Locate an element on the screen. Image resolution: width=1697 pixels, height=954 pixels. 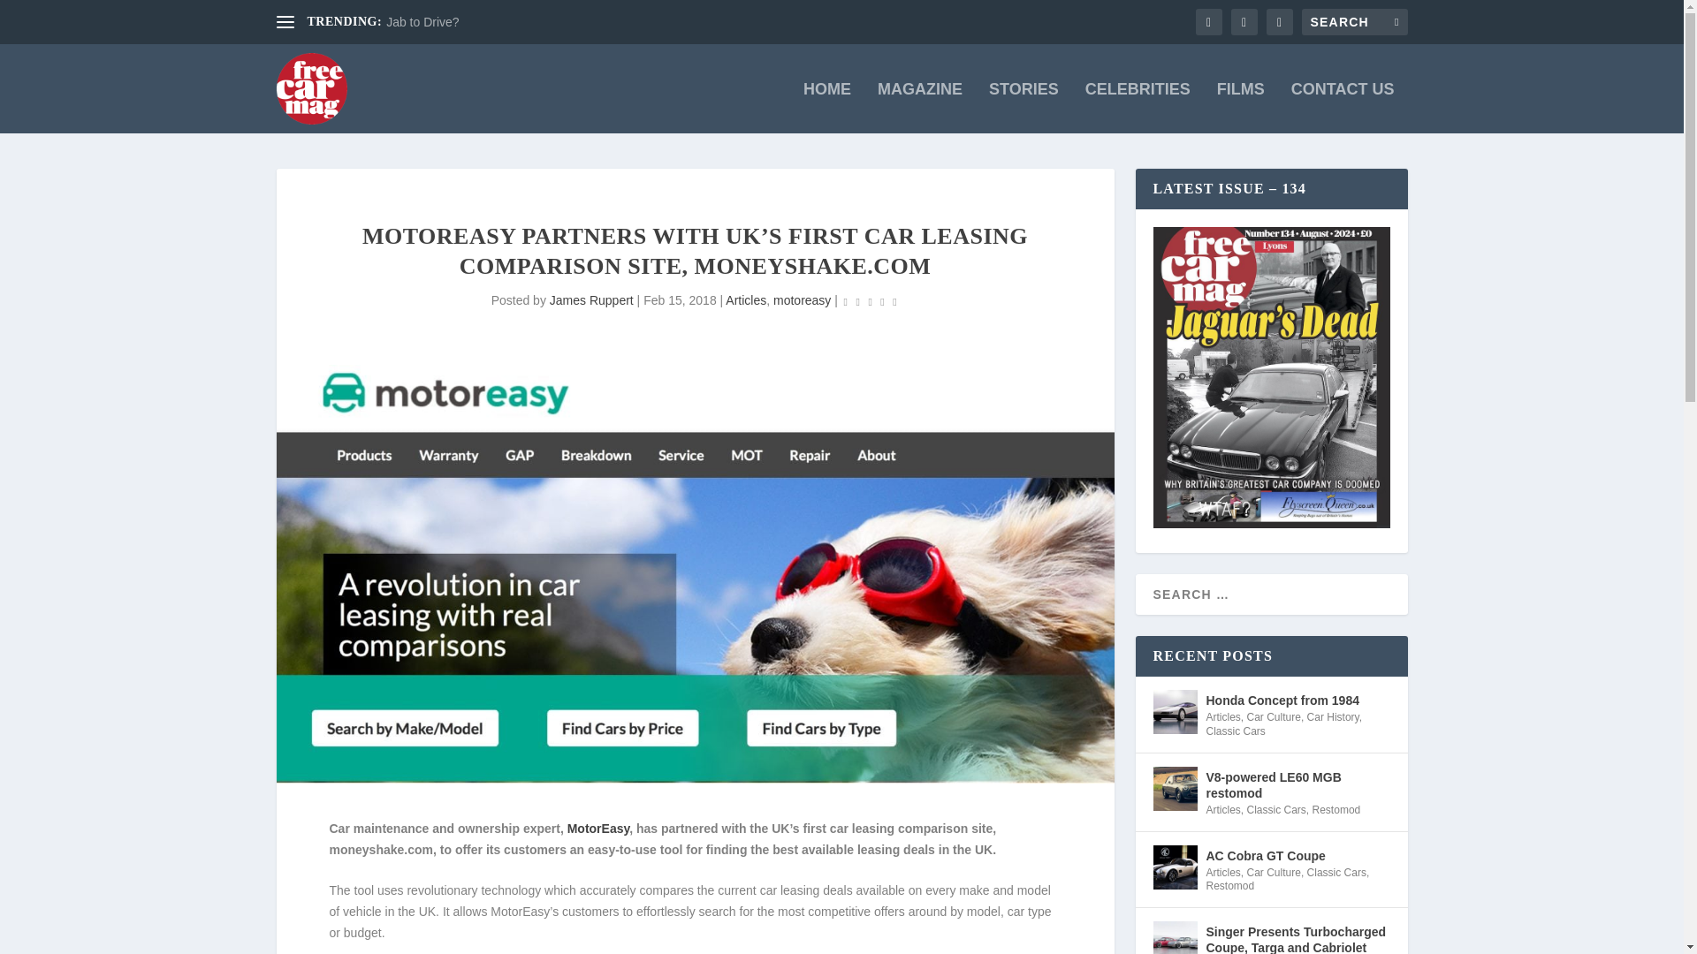
Search for: is located at coordinates (1354, 21).